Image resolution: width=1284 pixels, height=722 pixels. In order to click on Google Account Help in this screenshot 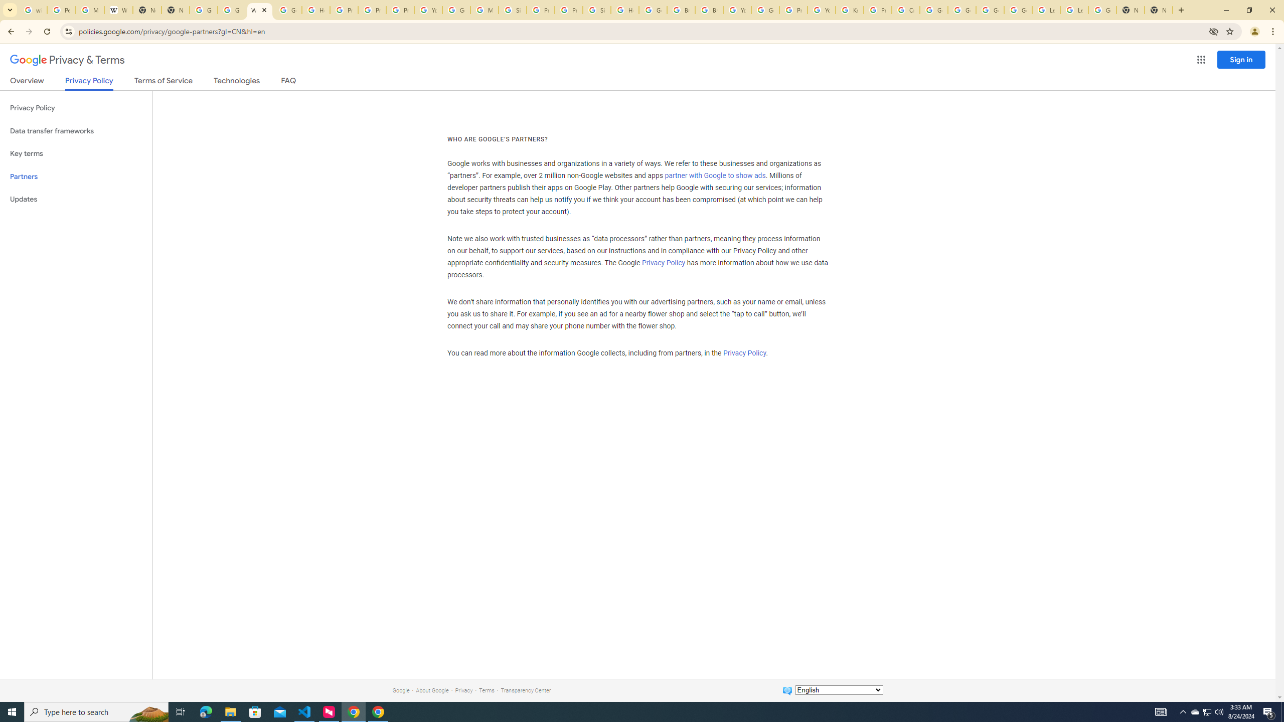, I will do `click(456, 10)`.